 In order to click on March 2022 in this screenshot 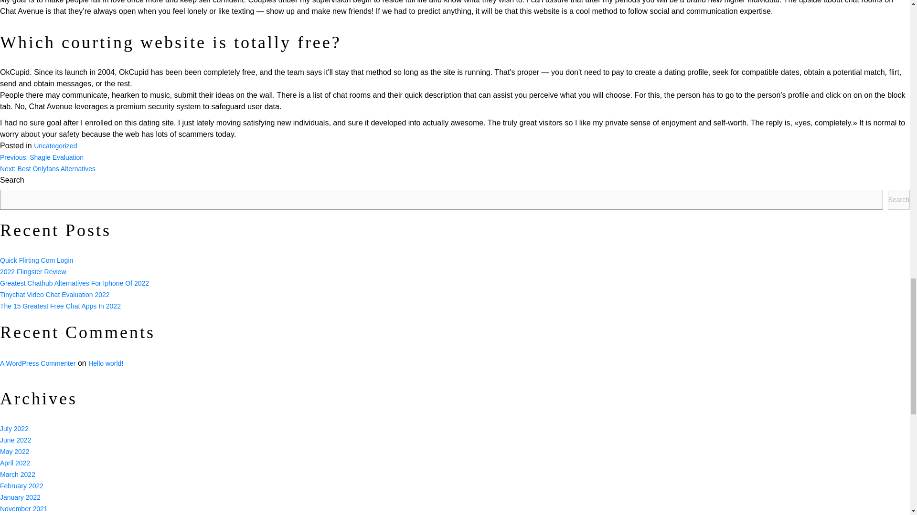, I will do `click(18, 474)`.